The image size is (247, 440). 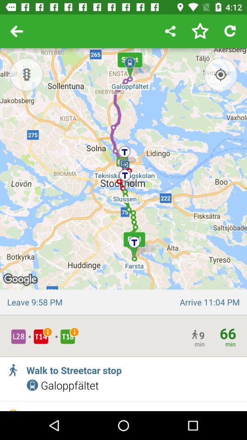 I want to click on traffic lights, so click(x=27, y=74).